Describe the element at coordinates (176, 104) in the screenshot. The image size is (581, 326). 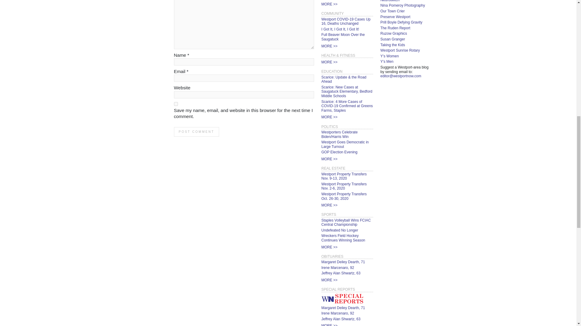
I see `yes` at that location.